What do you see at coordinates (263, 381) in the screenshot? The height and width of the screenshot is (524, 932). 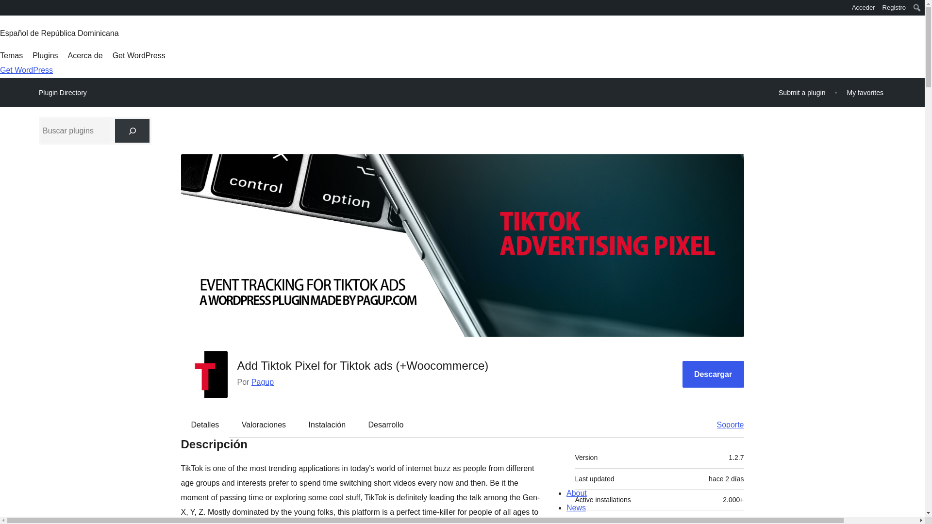 I see `Pagup` at bounding box center [263, 381].